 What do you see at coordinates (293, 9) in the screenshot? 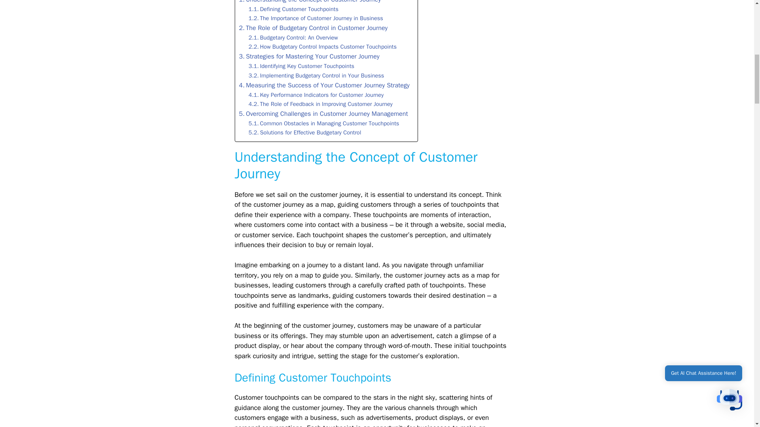
I see `Defining Customer Touchpoints` at bounding box center [293, 9].